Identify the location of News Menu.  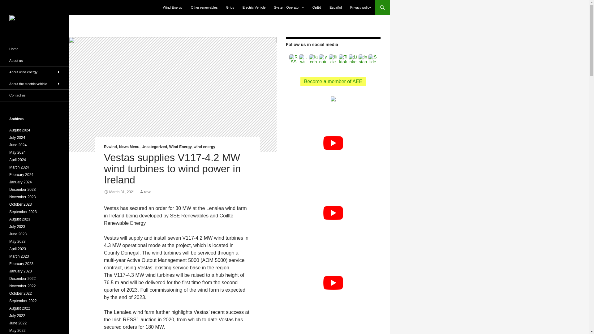
(129, 147).